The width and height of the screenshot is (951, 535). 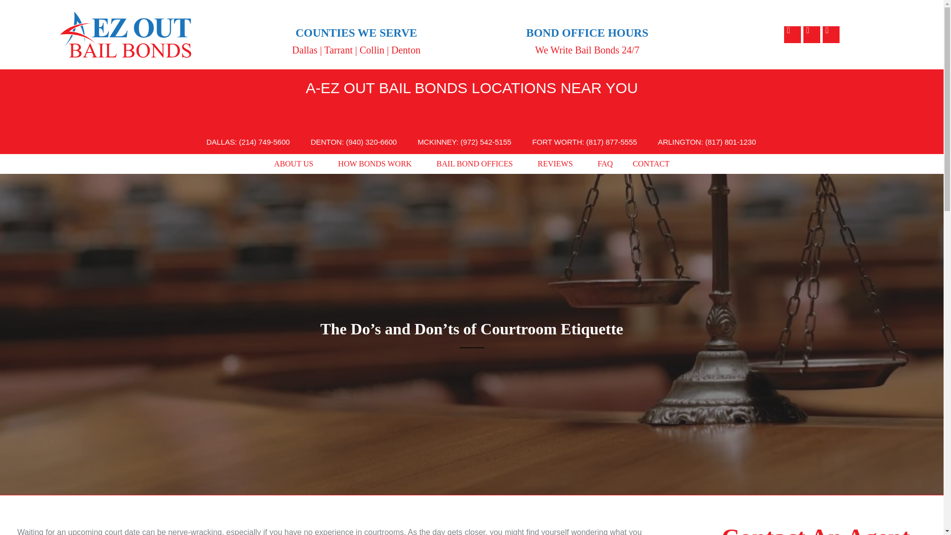 What do you see at coordinates (296, 164) in the screenshot?
I see `ABOUT US` at bounding box center [296, 164].